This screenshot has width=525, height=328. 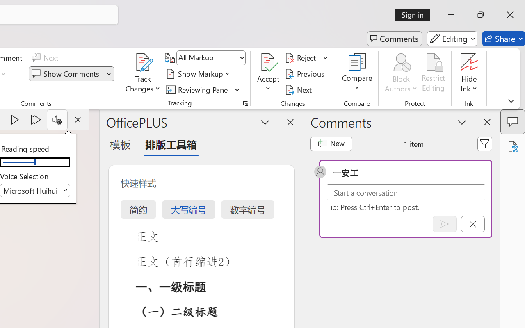 I want to click on Change Tracking Options..., so click(x=245, y=103).